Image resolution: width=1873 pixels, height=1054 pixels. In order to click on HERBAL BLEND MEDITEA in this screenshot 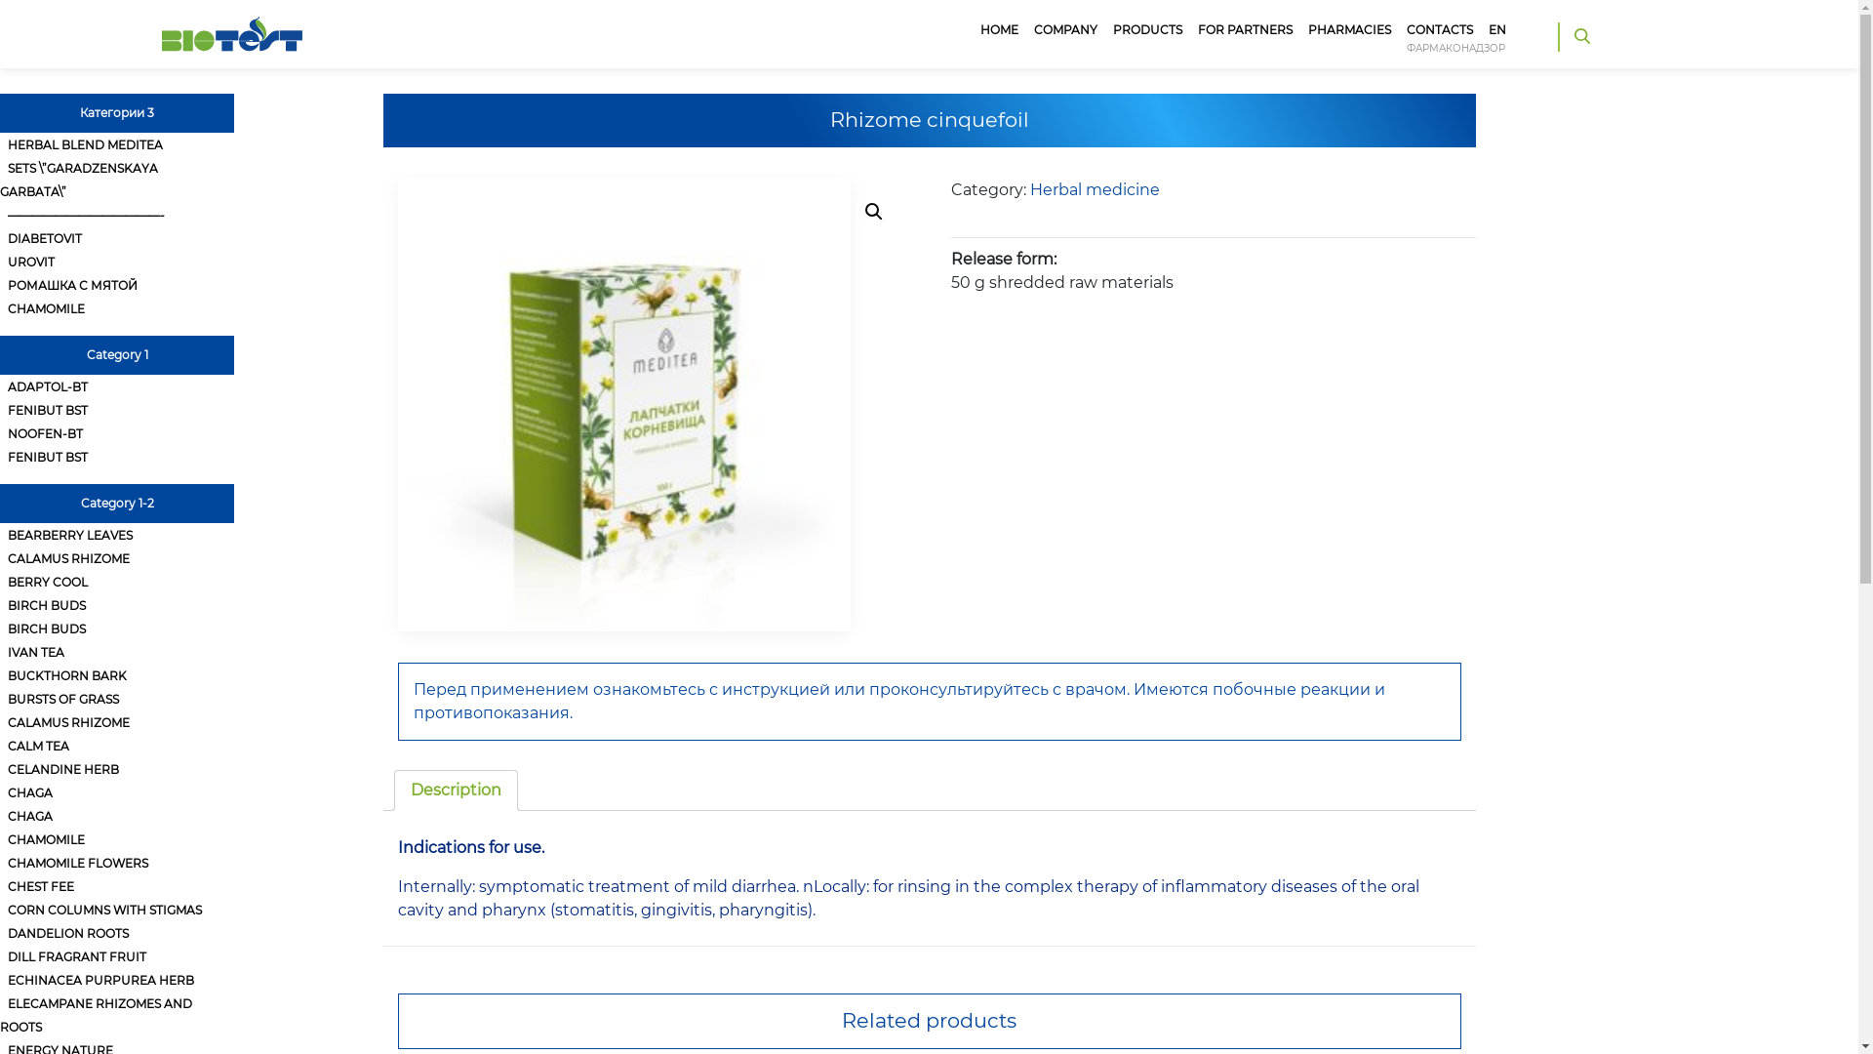, I will do `click(86, 144)`.